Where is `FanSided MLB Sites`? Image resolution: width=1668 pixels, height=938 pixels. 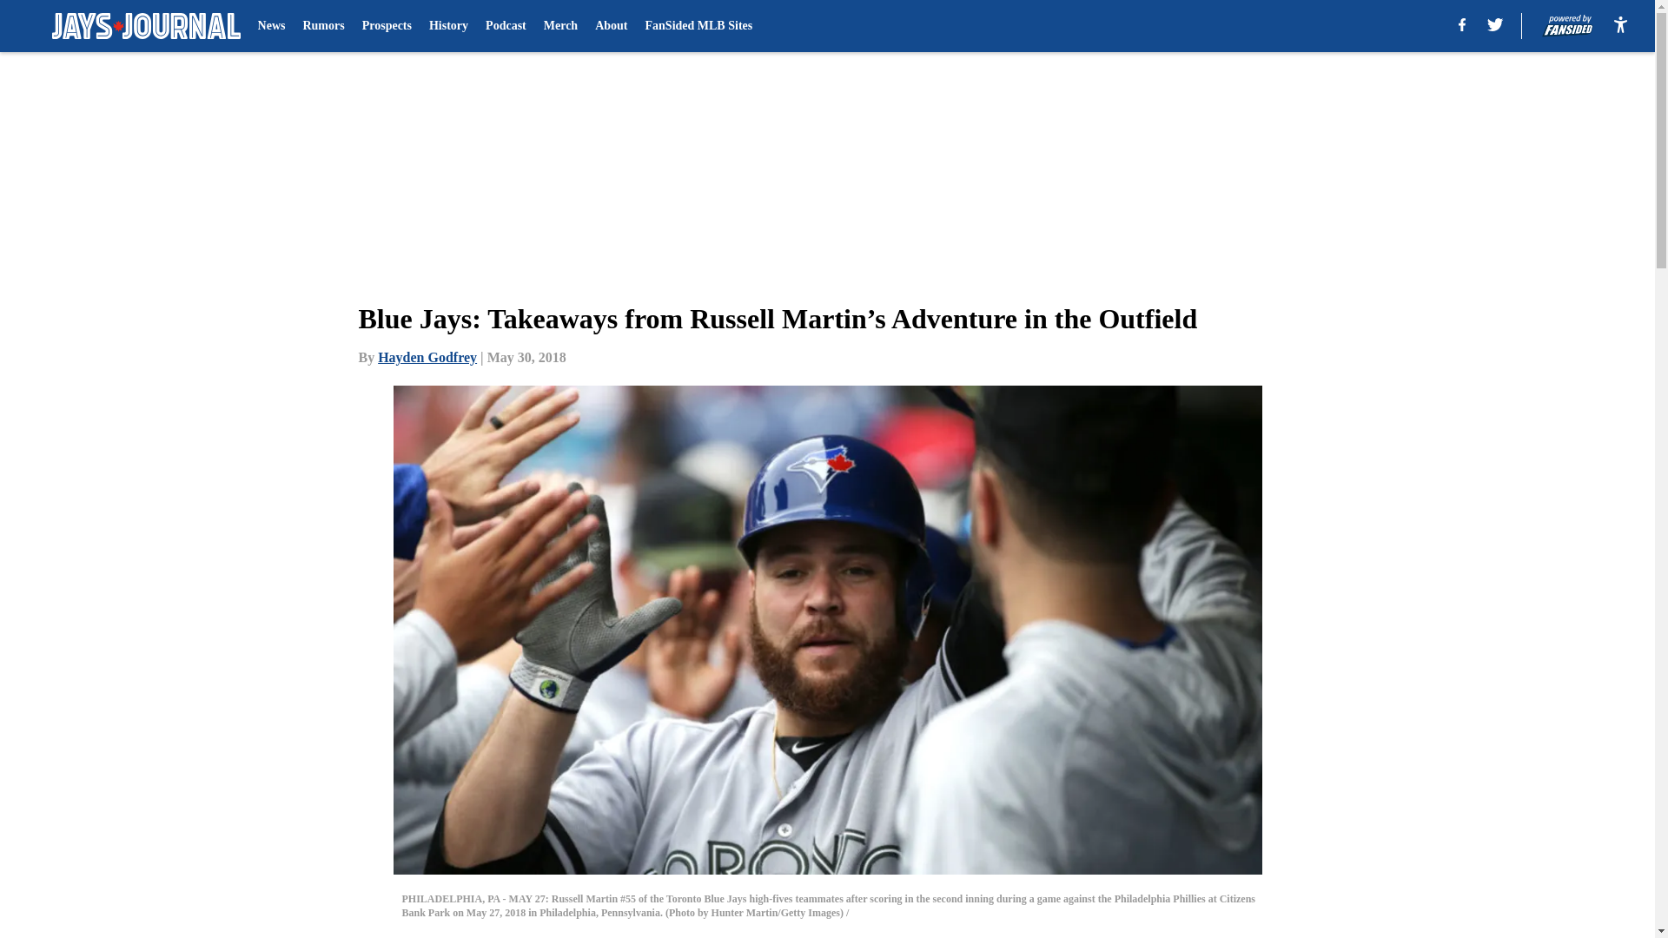 FanSided MLB Sites is located at coordinates (699, 26).